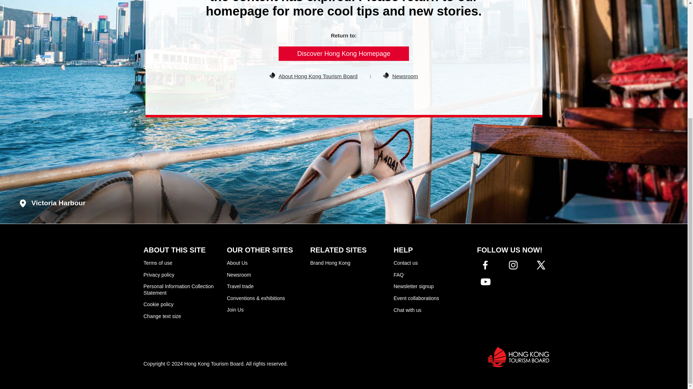 This screenshot has height=389, width=693. What do you see at coordinates (414, 286) in the screenshot?
I see `Newsletter signup` at bounding box center [414, 286].